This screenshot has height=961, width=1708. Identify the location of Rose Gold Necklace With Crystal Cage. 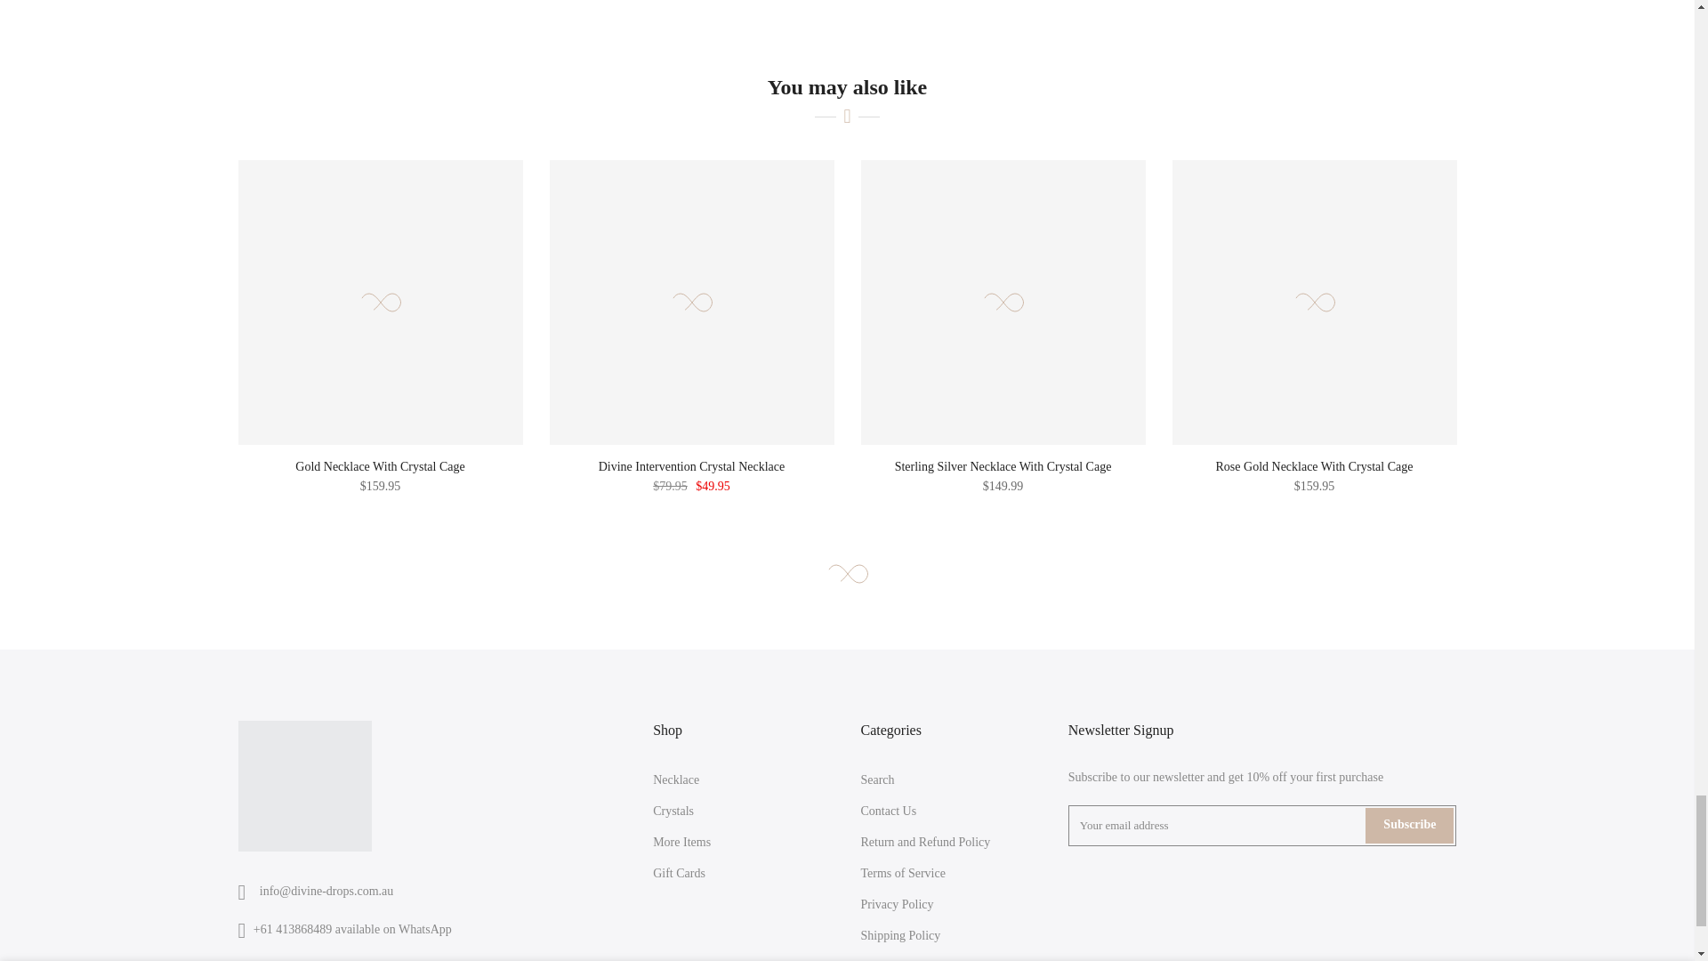
(1315, 466).